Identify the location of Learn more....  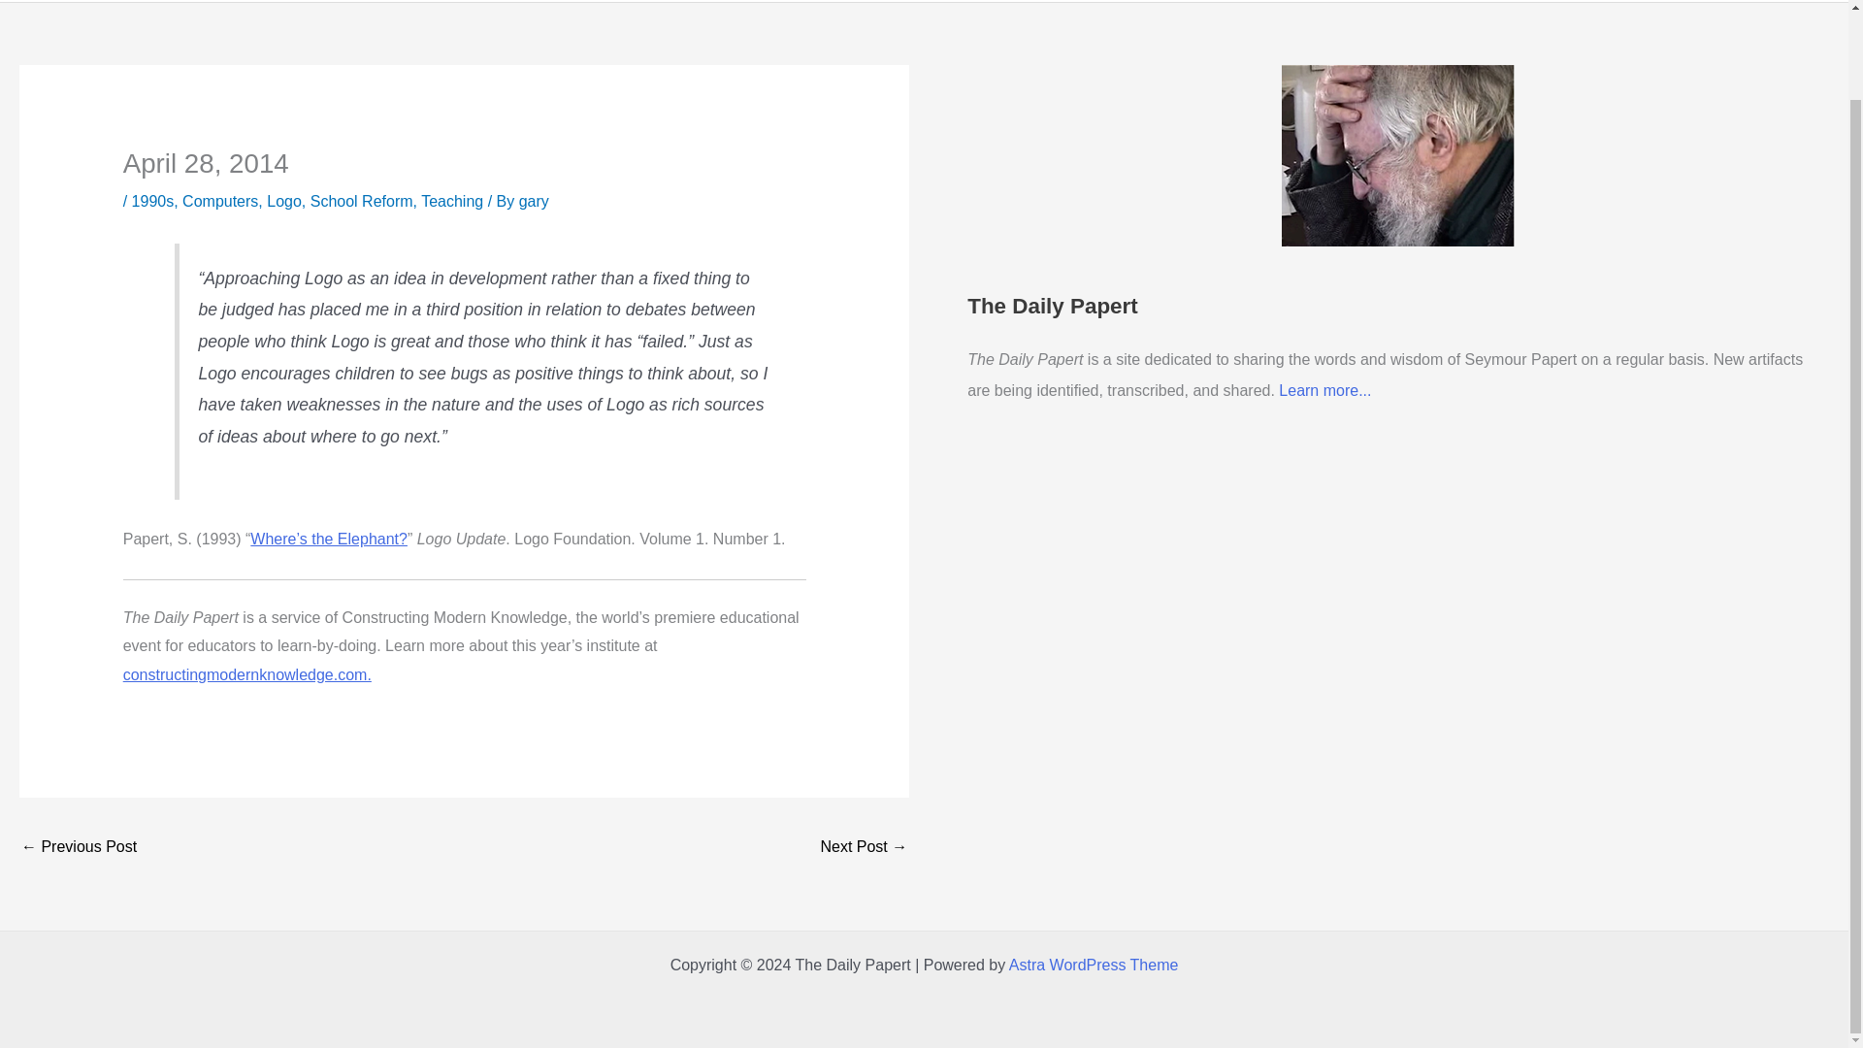
(1324, 390).